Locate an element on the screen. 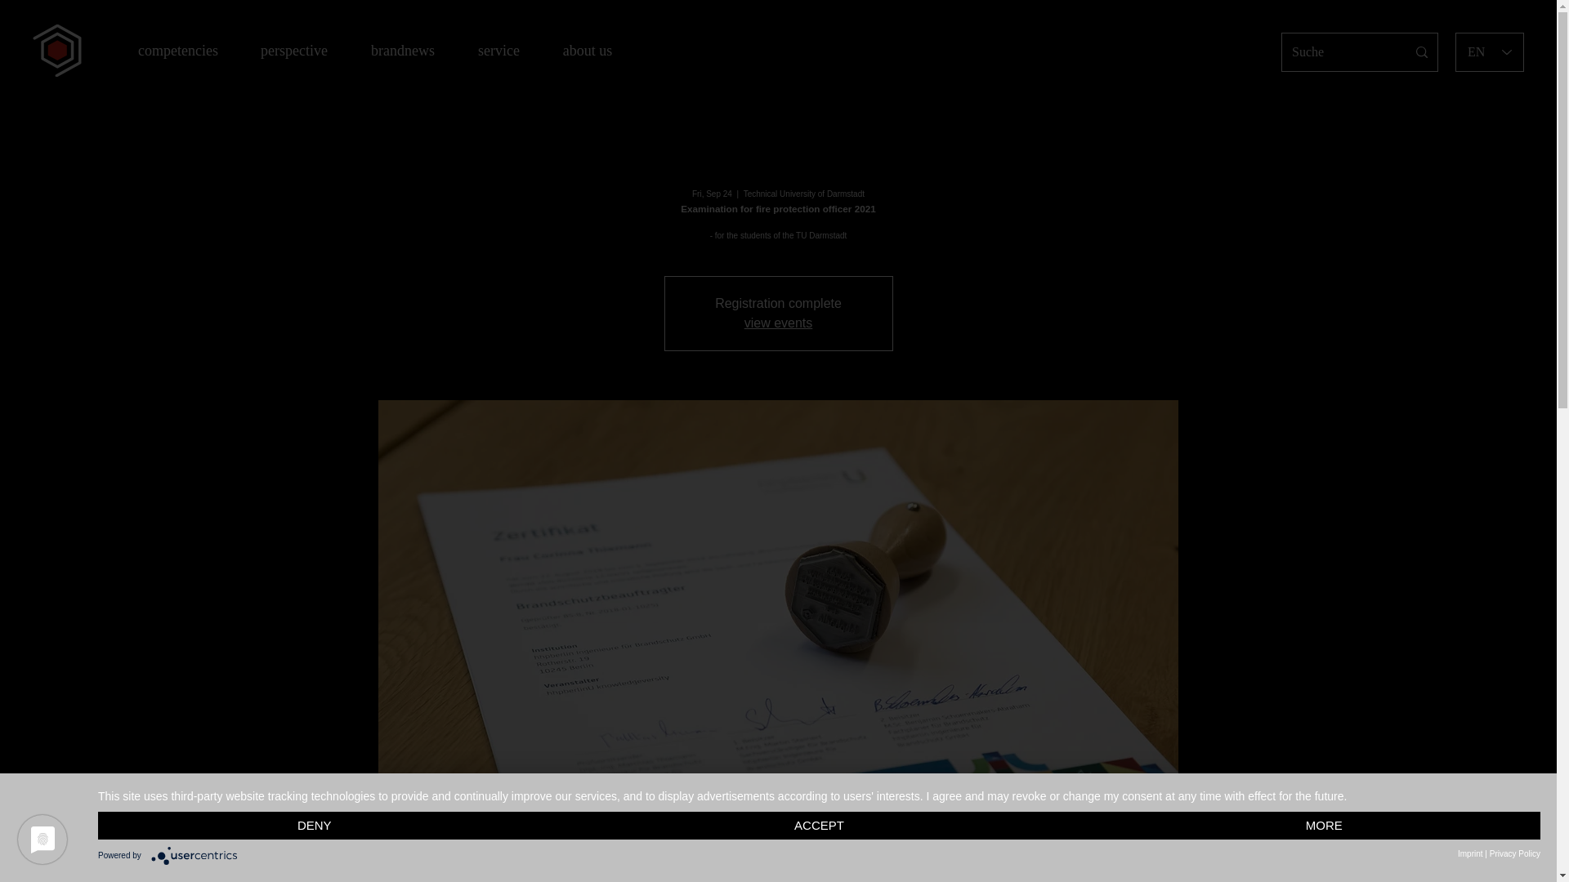 This screenshot has height=882, width=1569. brandnews is located at coordinates (402, 49).